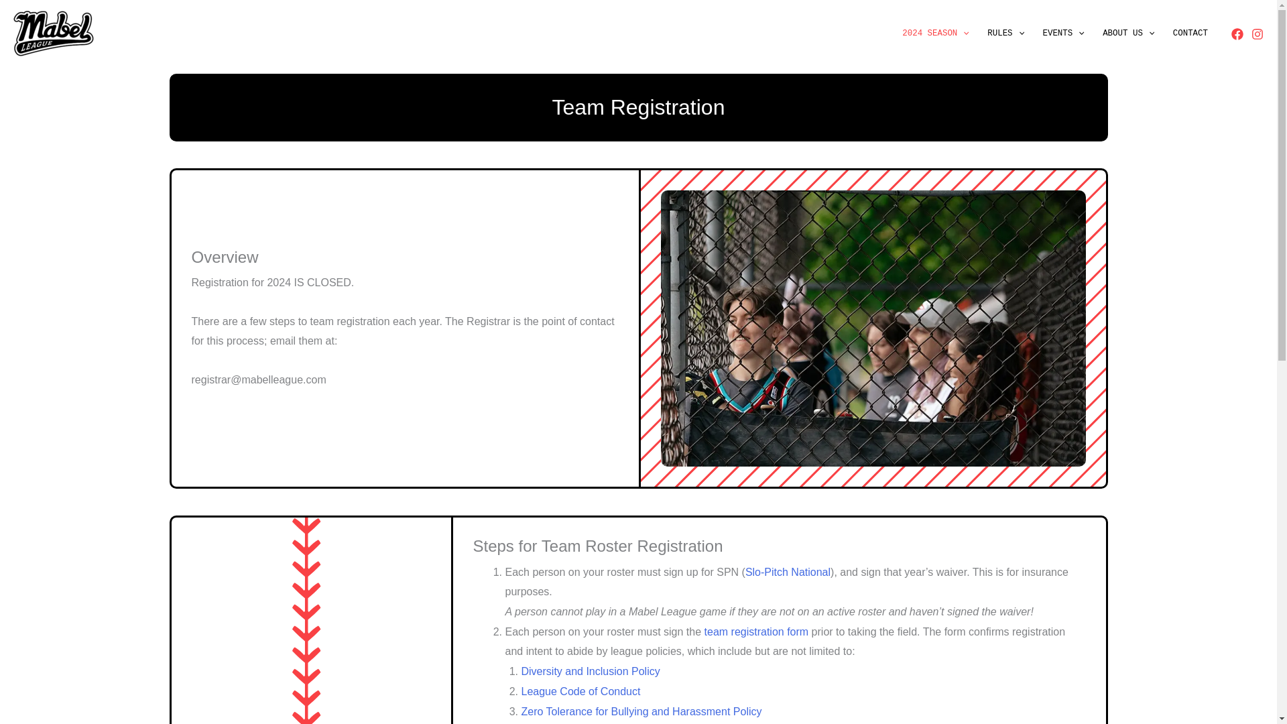  I want to click on 2024 SEASON, so click(937, 33).